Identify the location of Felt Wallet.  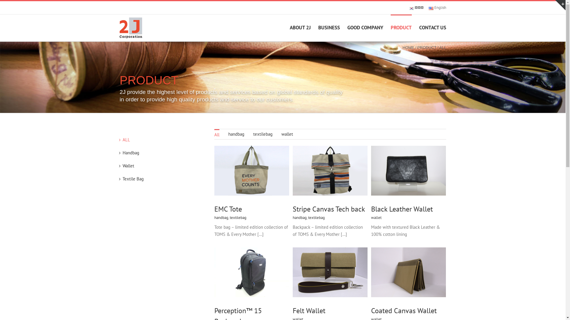
(309, 311).